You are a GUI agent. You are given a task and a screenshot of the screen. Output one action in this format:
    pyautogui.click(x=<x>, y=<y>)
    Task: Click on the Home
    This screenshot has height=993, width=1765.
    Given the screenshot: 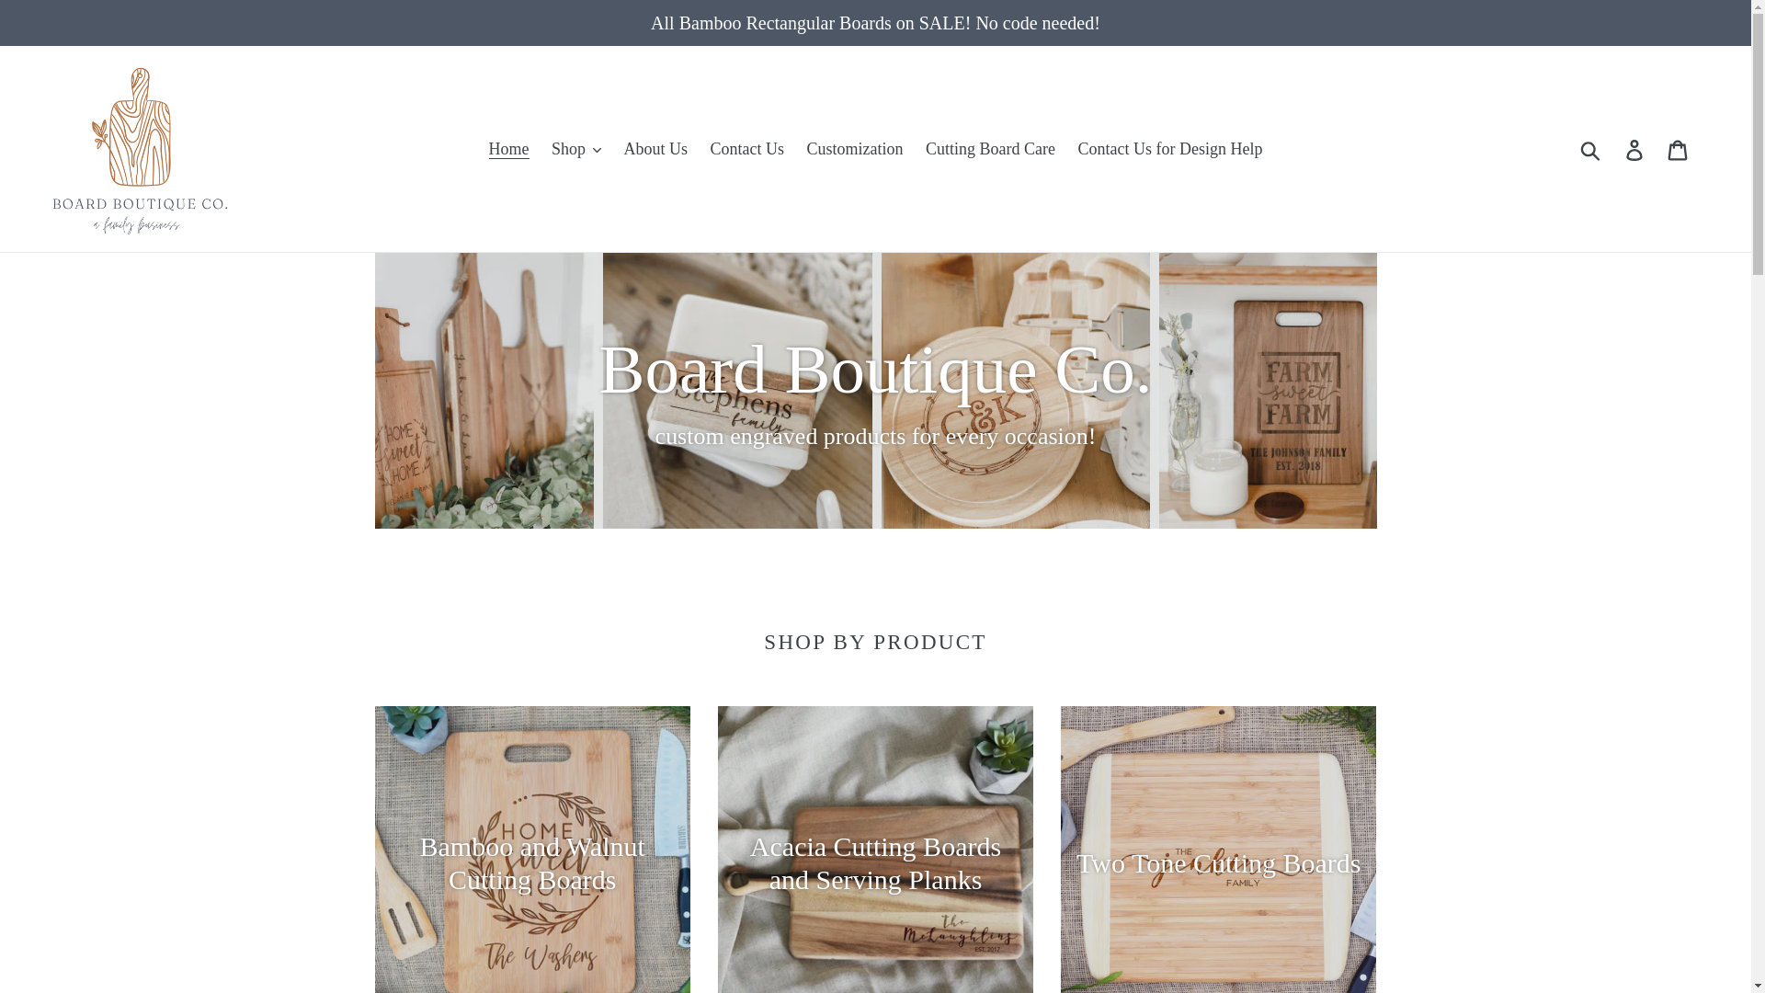 What is the action you would take?
    pyautogui.click(x=509, y=149)
    